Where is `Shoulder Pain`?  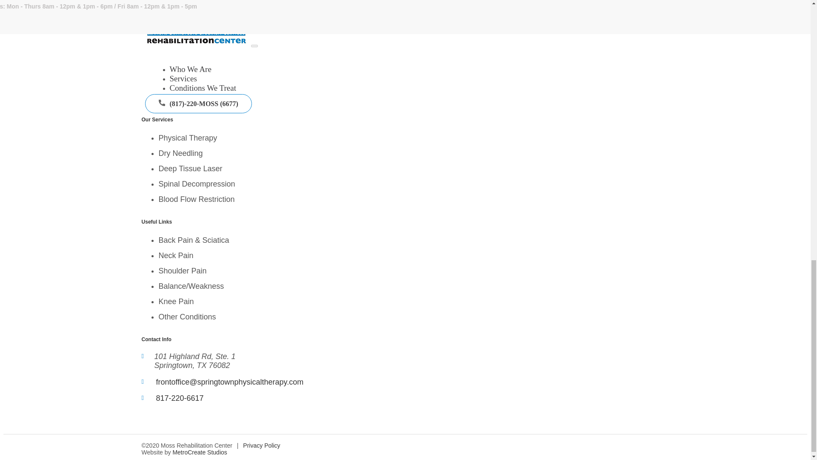
Shoulder Pain is located at coordinates (182, 271).